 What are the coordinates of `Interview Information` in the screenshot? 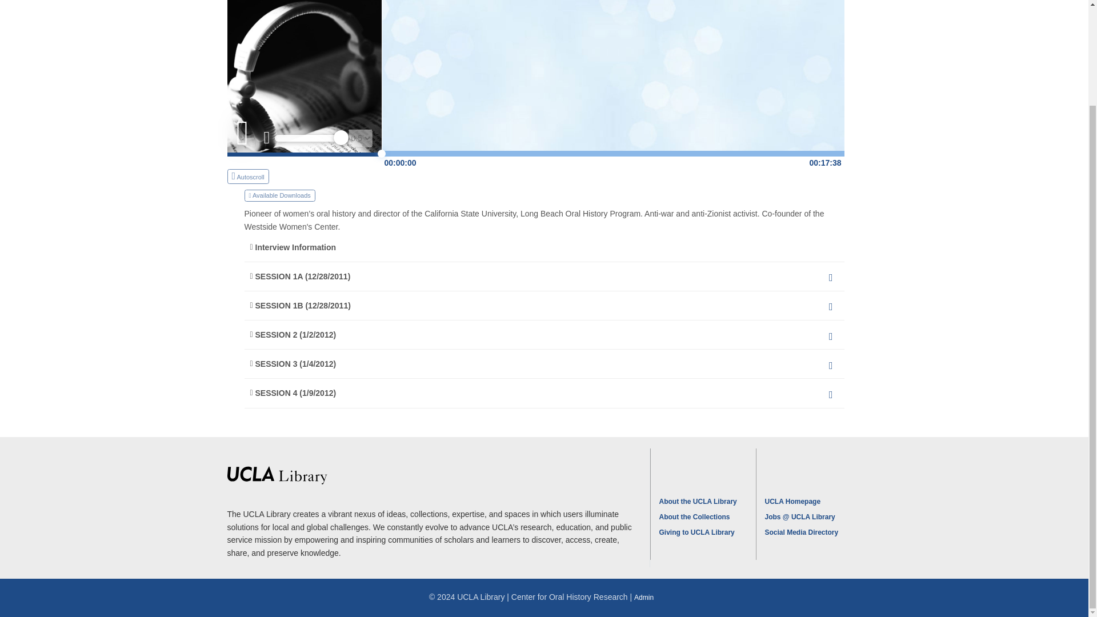 It's located at (545, 247).